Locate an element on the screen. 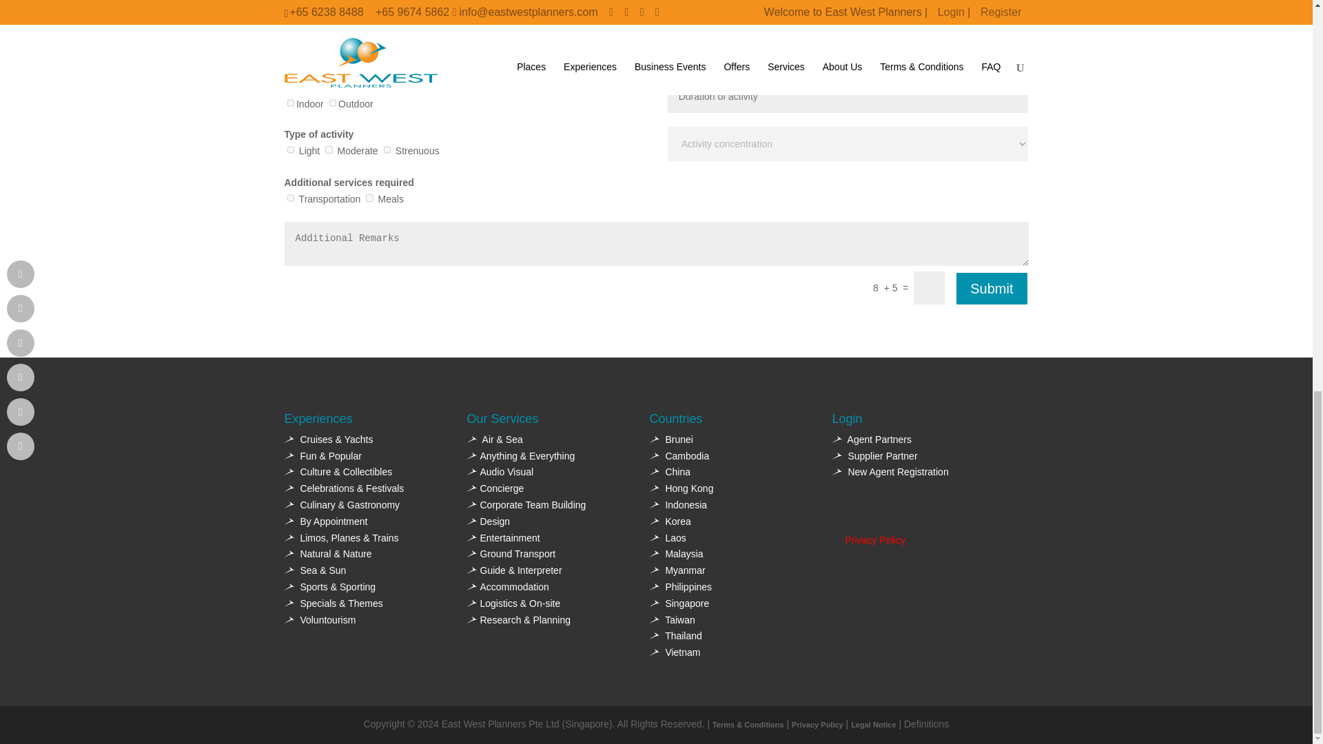 The height and width of the screenshot is (744, 1323). STRENUOUS is located at coordinates (387, 149).